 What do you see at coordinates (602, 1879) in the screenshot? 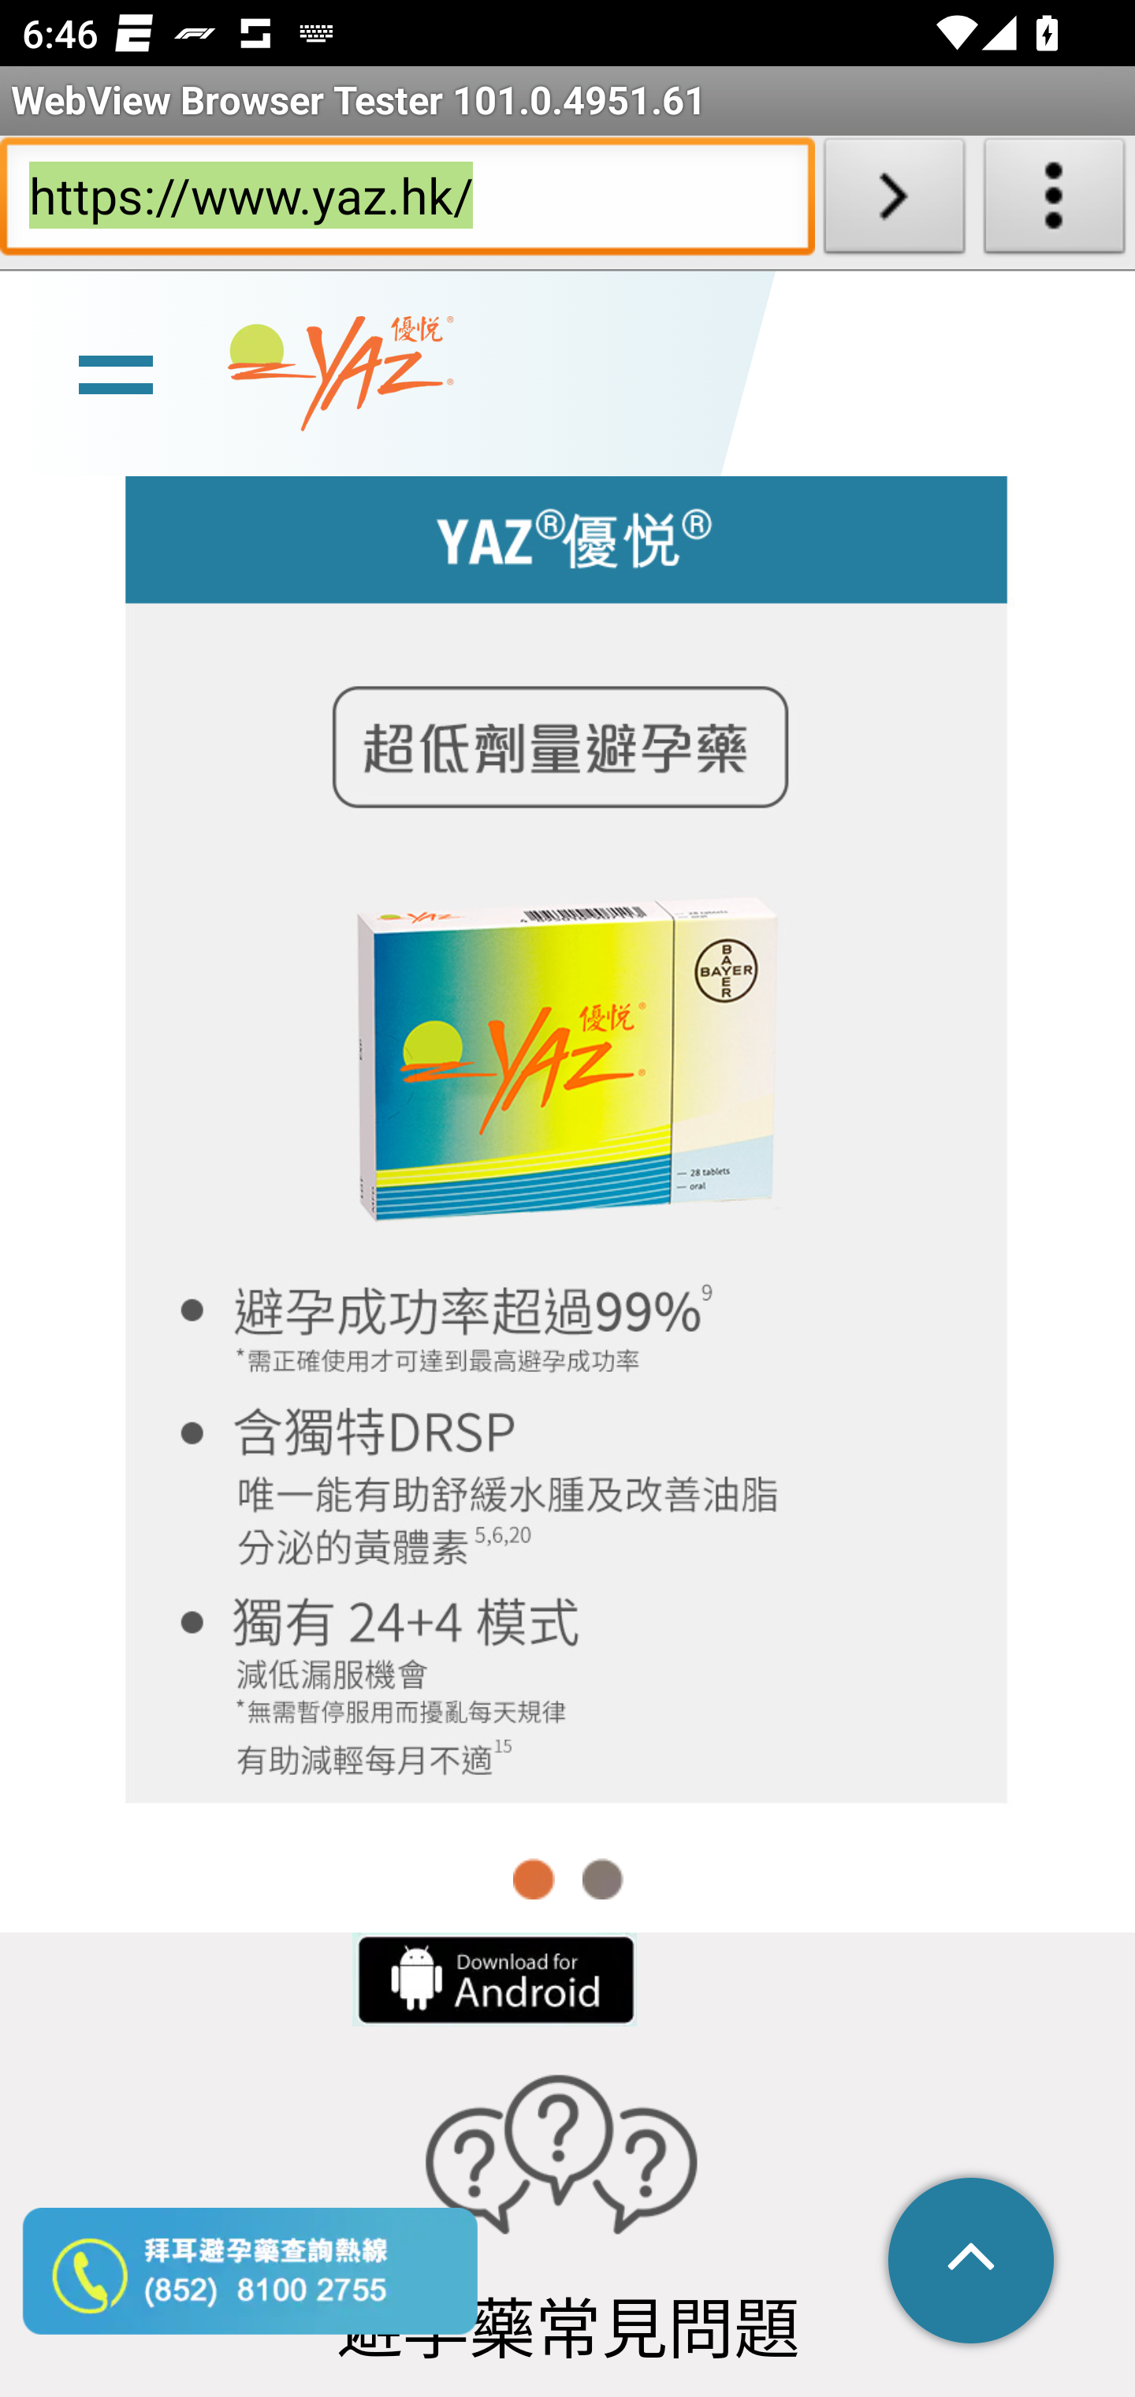
I see `2 of 2` at bounding box center [602, 1879].